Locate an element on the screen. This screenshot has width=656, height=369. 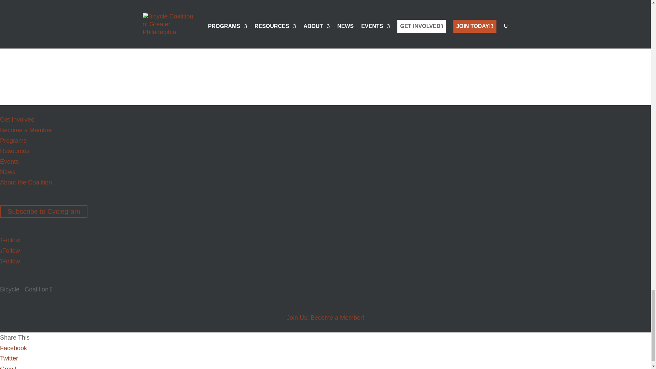
Follow on Instagram is located at coordinates (10, 261).